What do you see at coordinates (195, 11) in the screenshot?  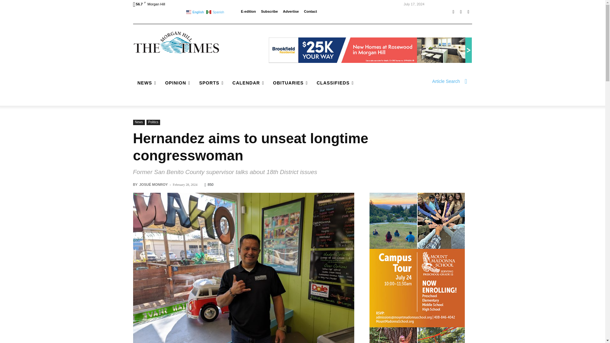 I see `English` at bounding box center [195, 11].